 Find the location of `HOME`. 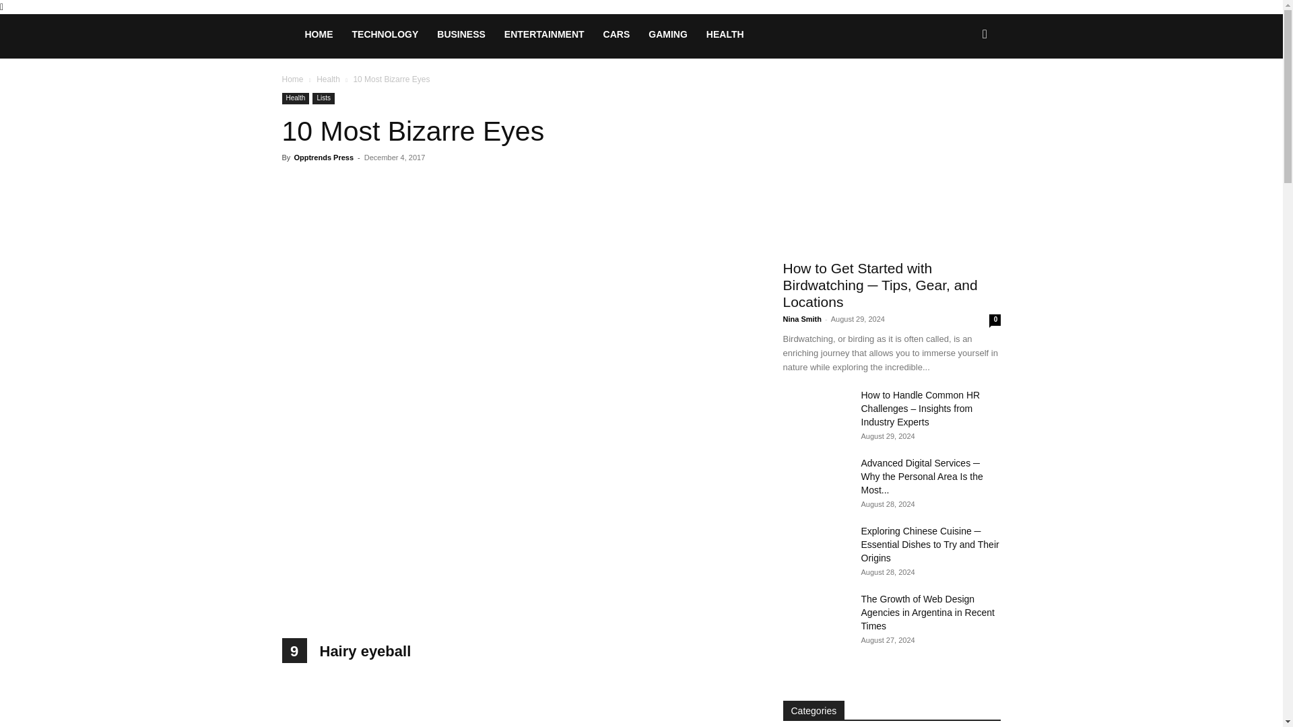

HOME is located at coordinates (318, 34).